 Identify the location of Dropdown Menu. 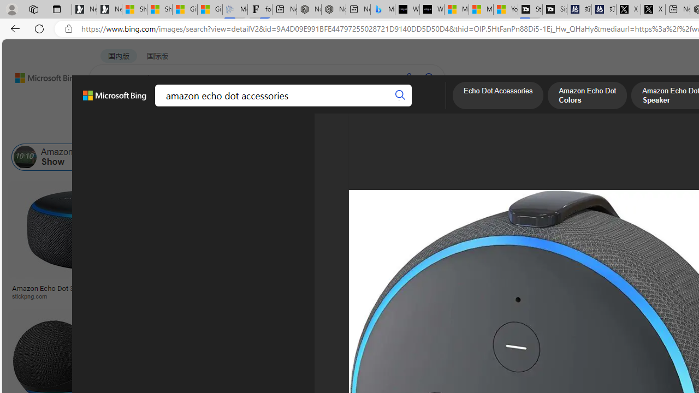
(425, 106).